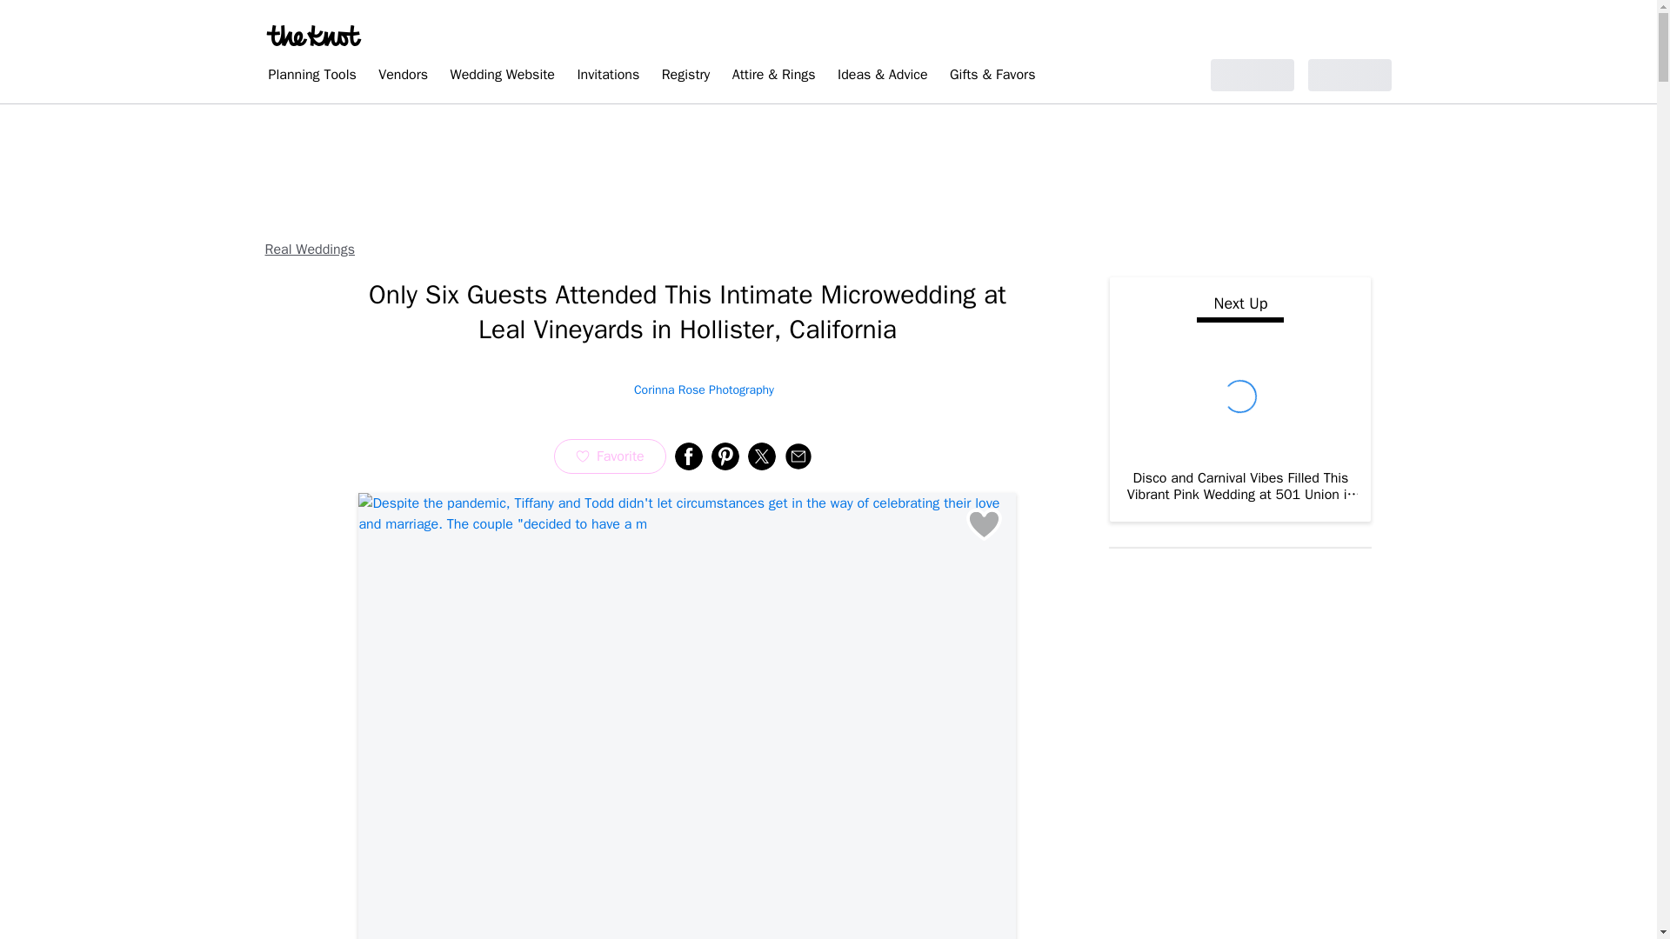 The width and height of the screenshot is (1670, 939). I want to click on Vendors, so click(402, 77).